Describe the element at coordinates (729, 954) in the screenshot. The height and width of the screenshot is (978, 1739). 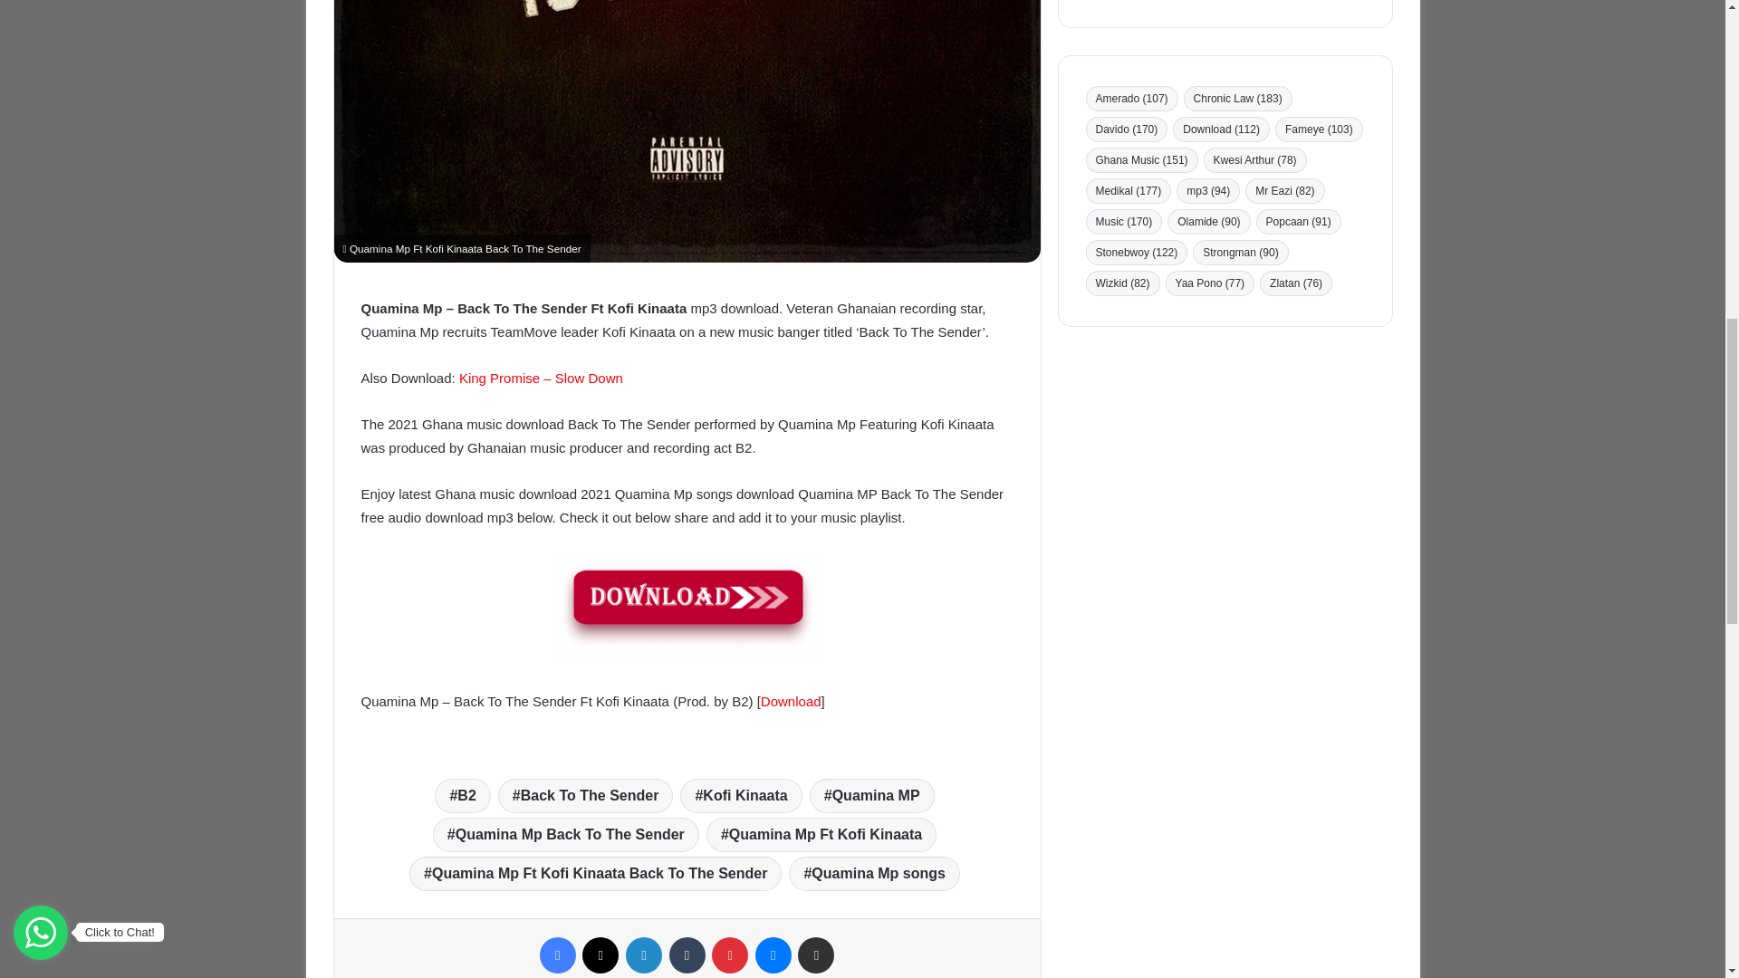
I see `Pinterest` at that location.